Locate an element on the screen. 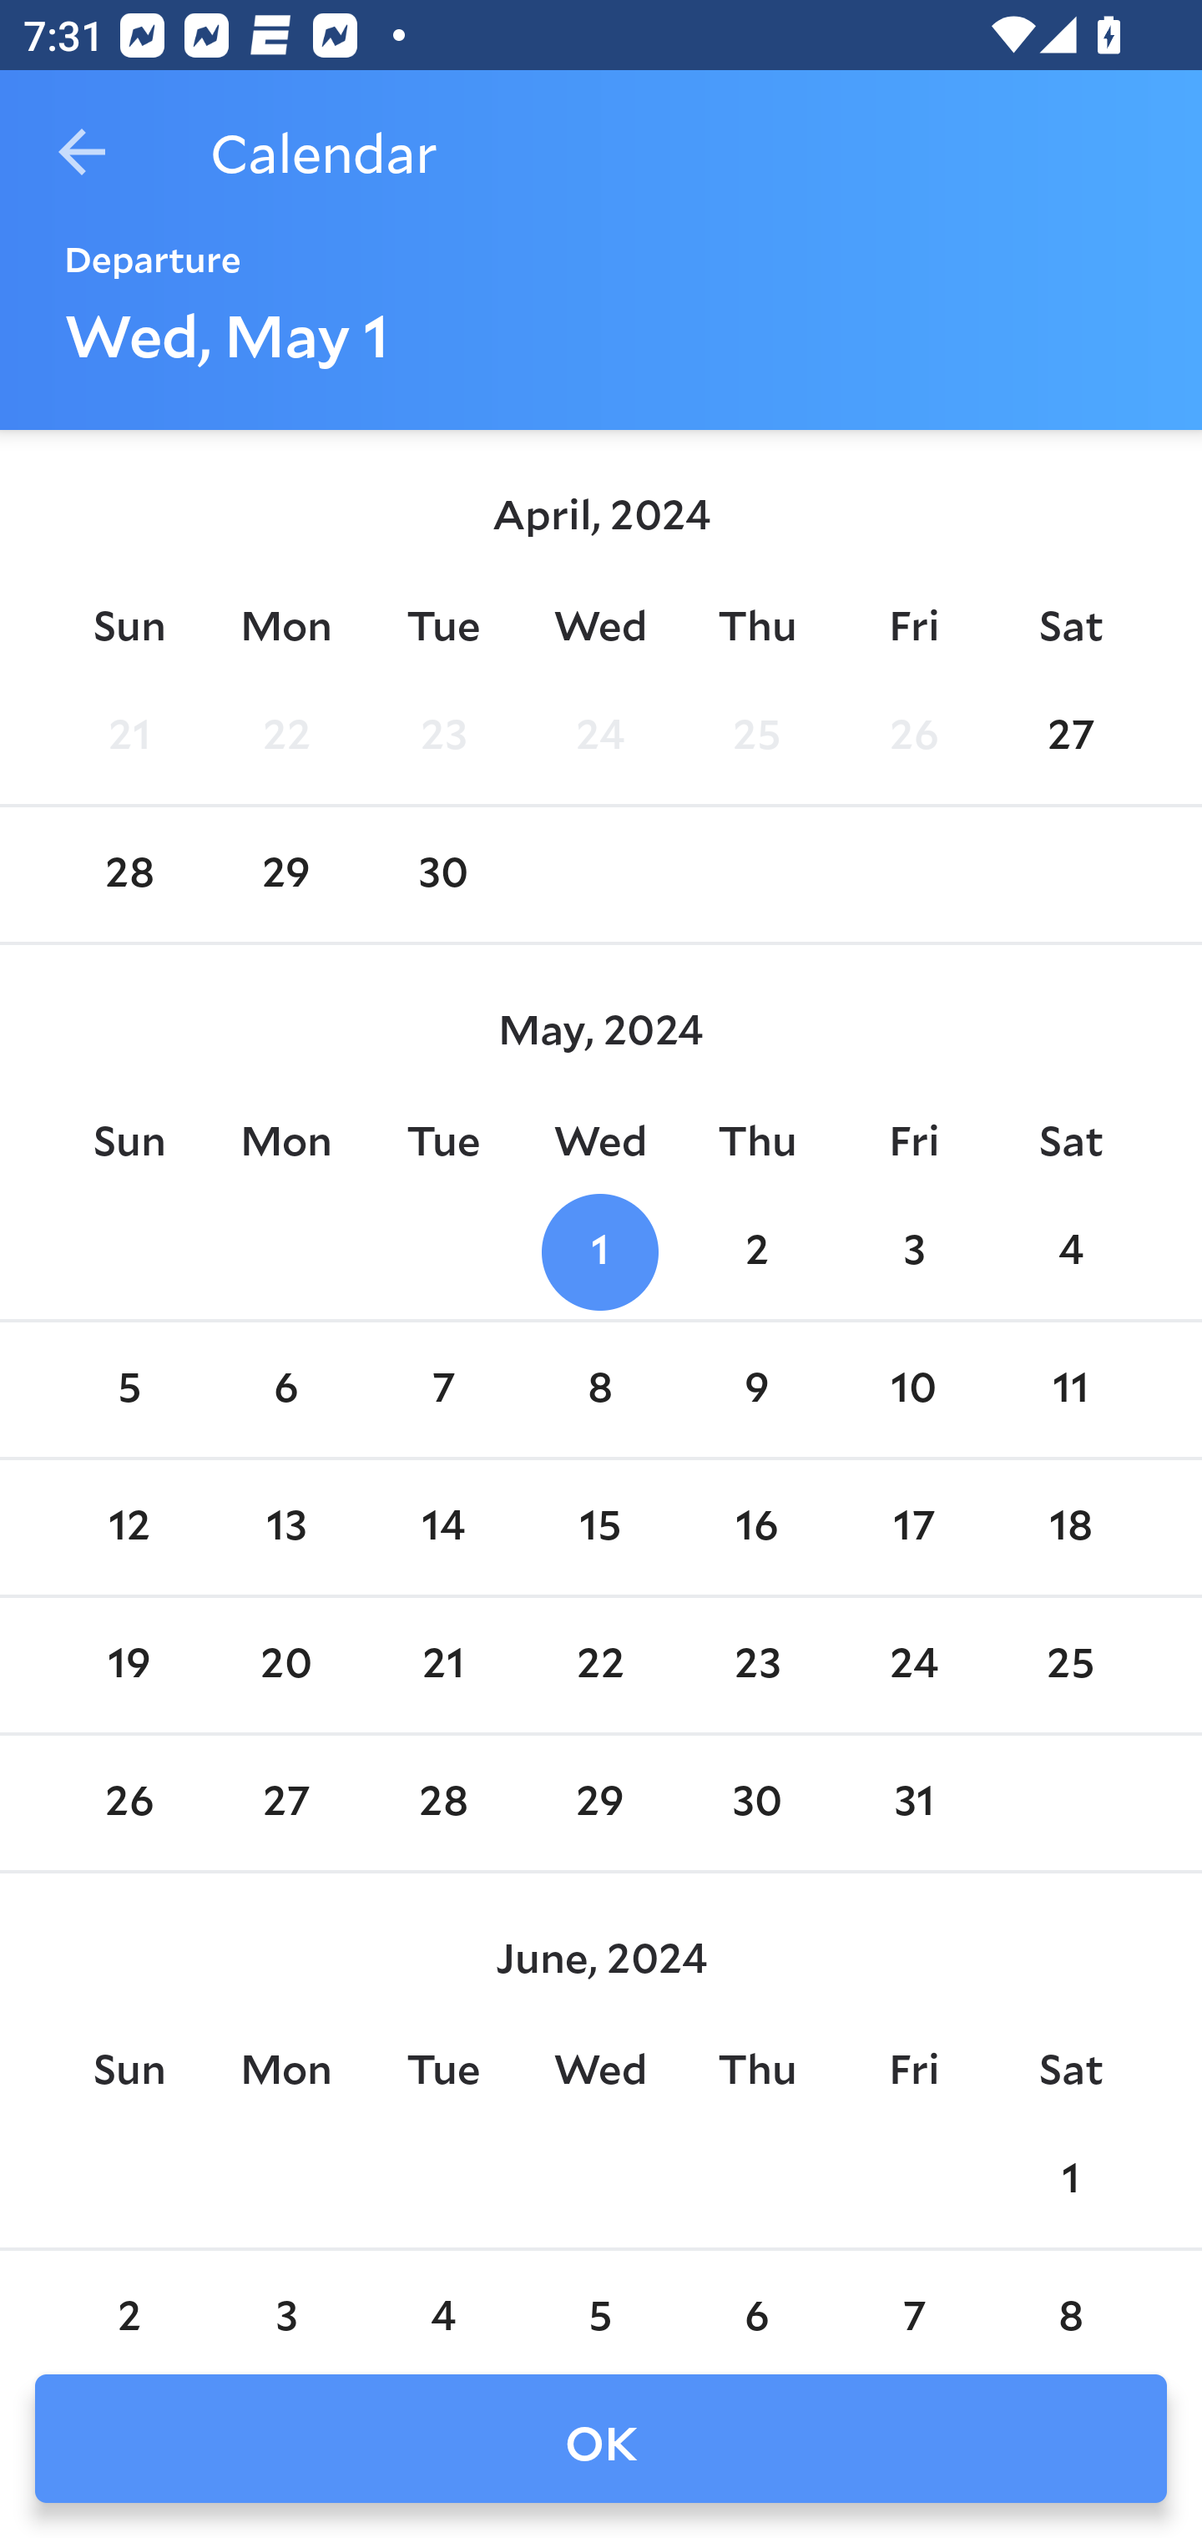 The image size is (1202, 2538). 16 is located at coordinates (756, 1528).